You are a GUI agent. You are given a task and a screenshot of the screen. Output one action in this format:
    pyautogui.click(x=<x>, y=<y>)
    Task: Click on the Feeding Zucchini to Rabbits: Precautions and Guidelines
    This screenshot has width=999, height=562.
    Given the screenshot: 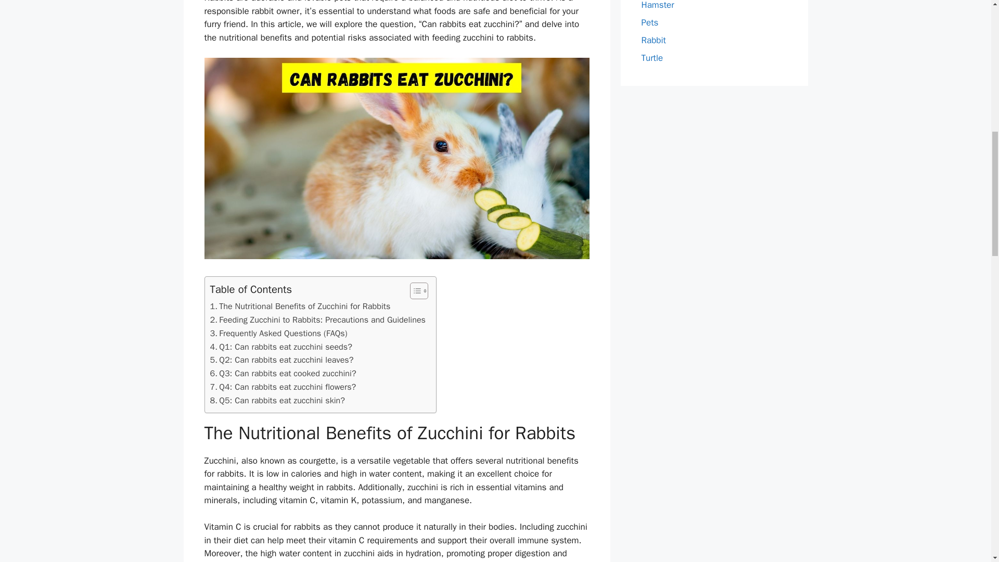 What is the action you would take?
    pyautogui.click(x=318, y=320)
    